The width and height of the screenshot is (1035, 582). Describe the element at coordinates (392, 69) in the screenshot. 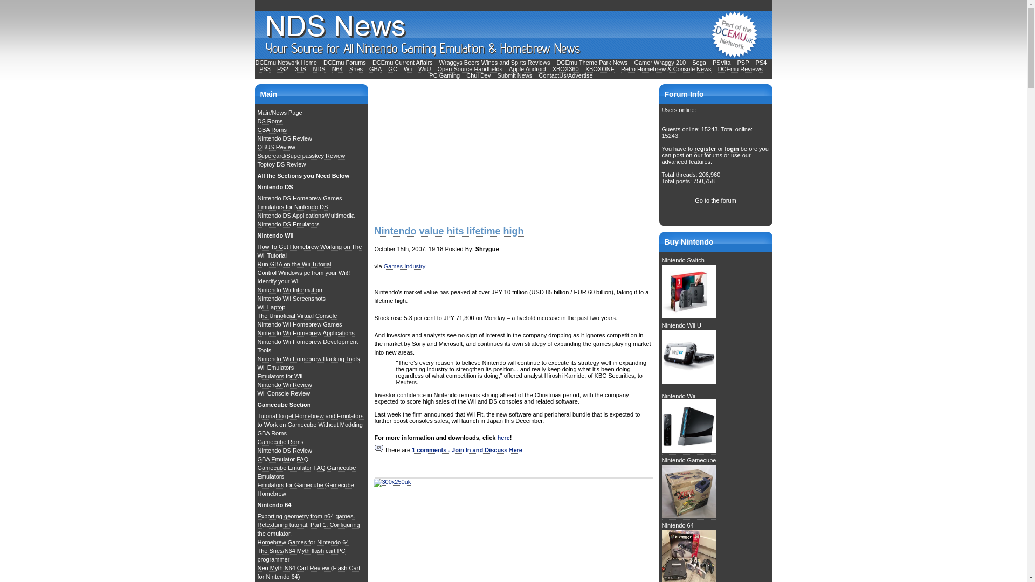

I see `GC` at that location.